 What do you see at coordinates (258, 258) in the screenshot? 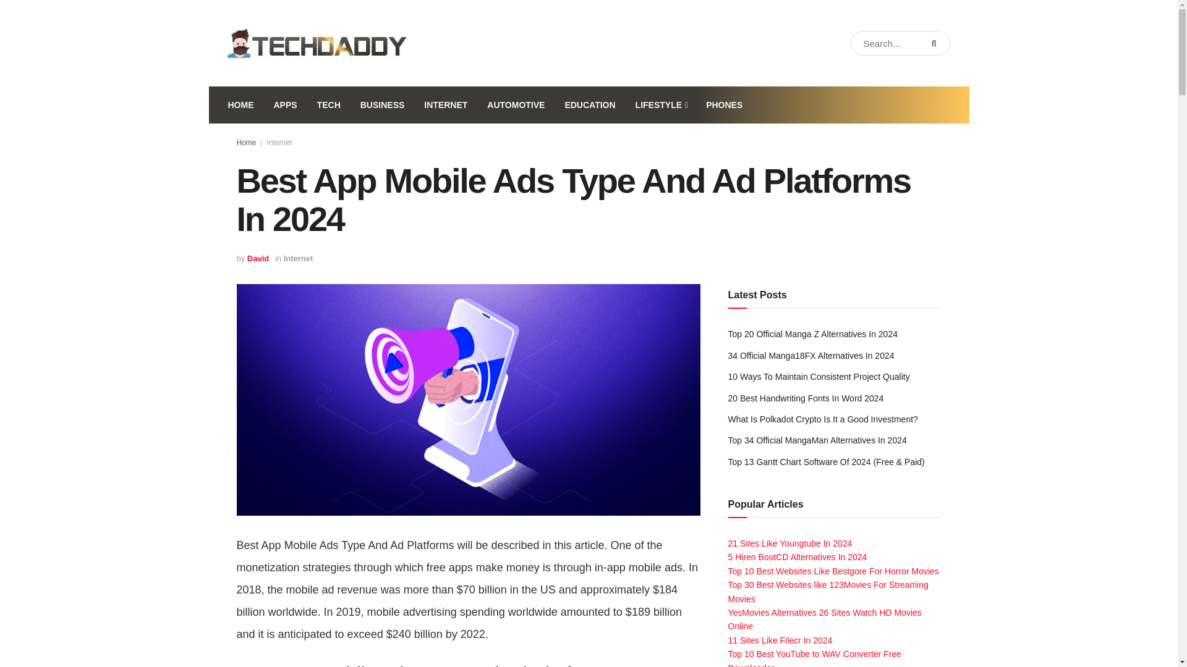
I see `David` at bounding box center [258, 258].